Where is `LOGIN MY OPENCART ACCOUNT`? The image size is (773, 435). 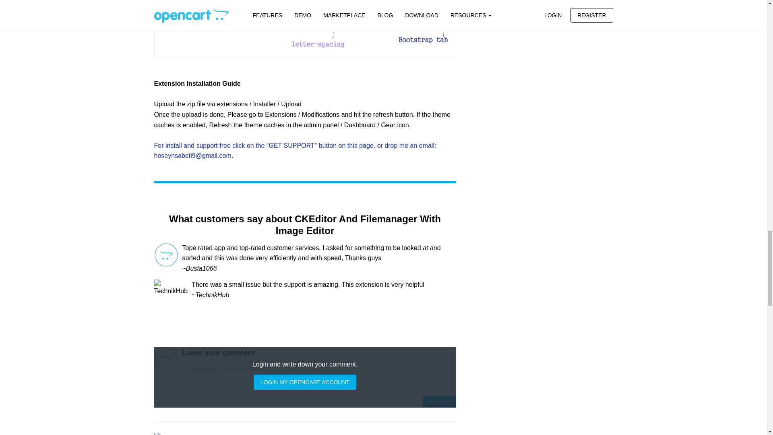 LOGIN MY OPENCART ACCOUNT is located at coordinates (305, 382).